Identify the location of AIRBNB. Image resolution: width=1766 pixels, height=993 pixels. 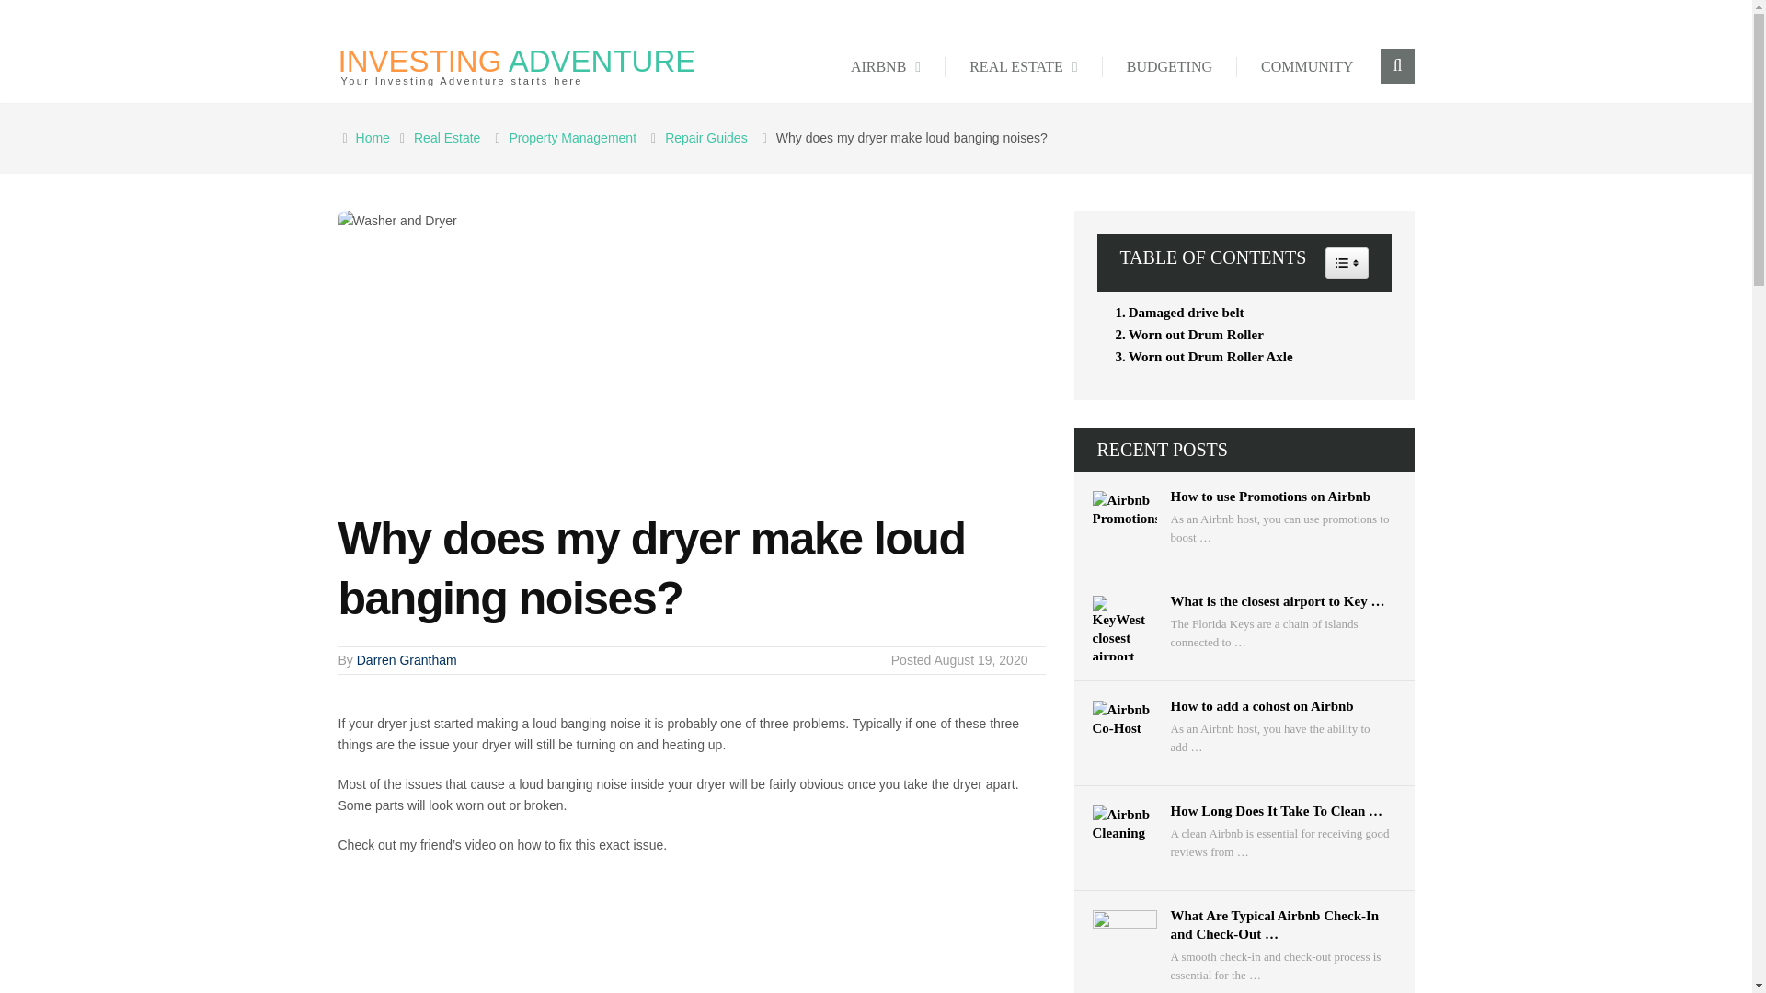
(885, 66).